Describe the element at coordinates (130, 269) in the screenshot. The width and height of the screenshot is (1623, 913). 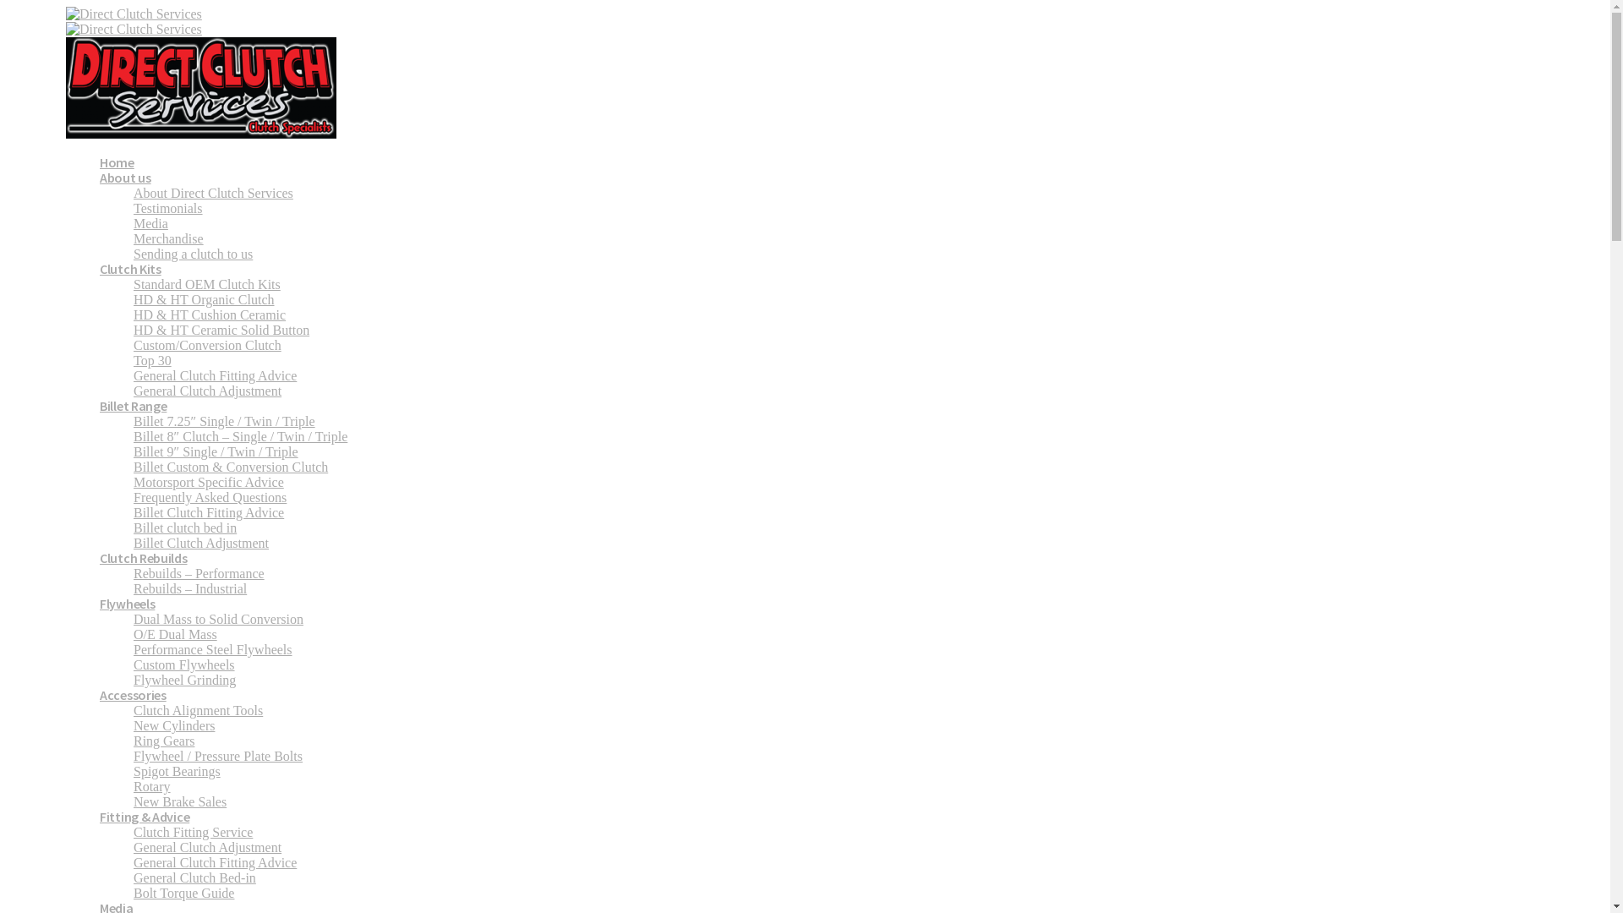
I see `Clutch Kits` at that location.